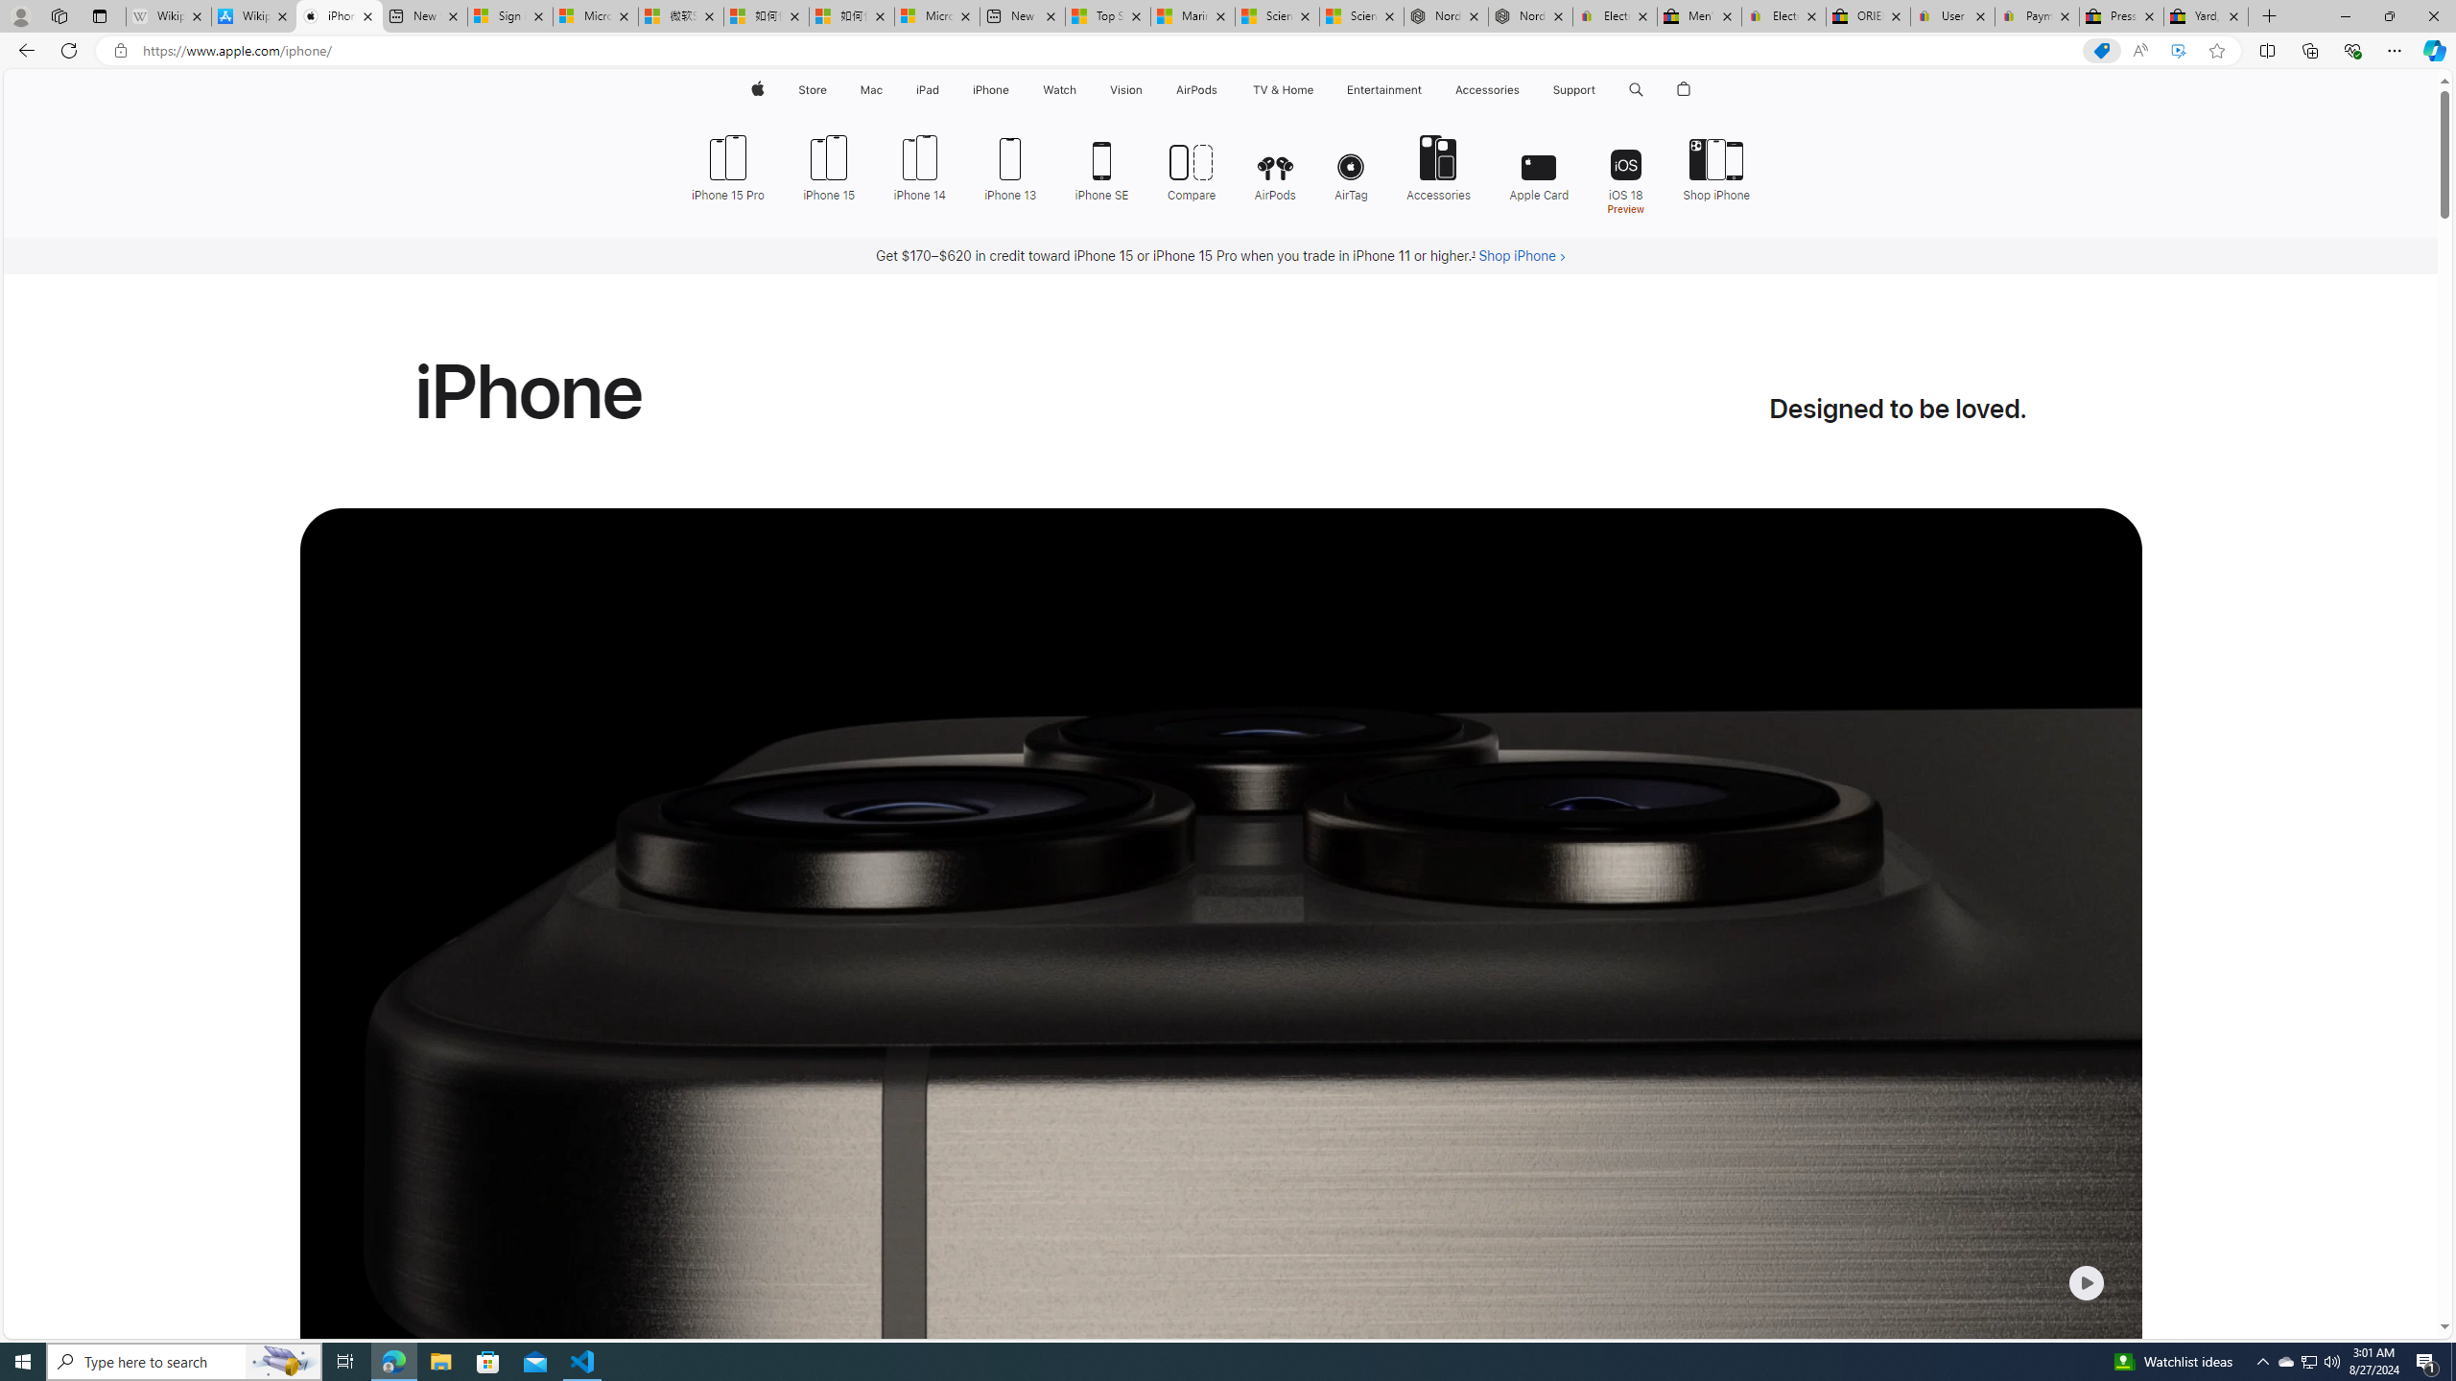 The height and width of the screenshot is (1381, 2456). Describe the element at coordinates (1716, 166) in the screenshot. I see `Shop iPhone` at that location.